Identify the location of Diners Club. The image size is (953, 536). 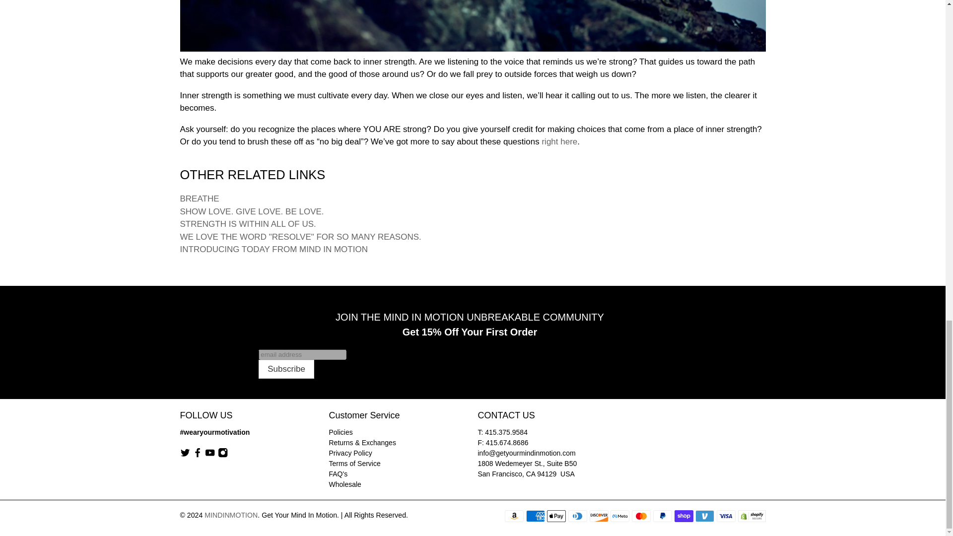
(577, 516).